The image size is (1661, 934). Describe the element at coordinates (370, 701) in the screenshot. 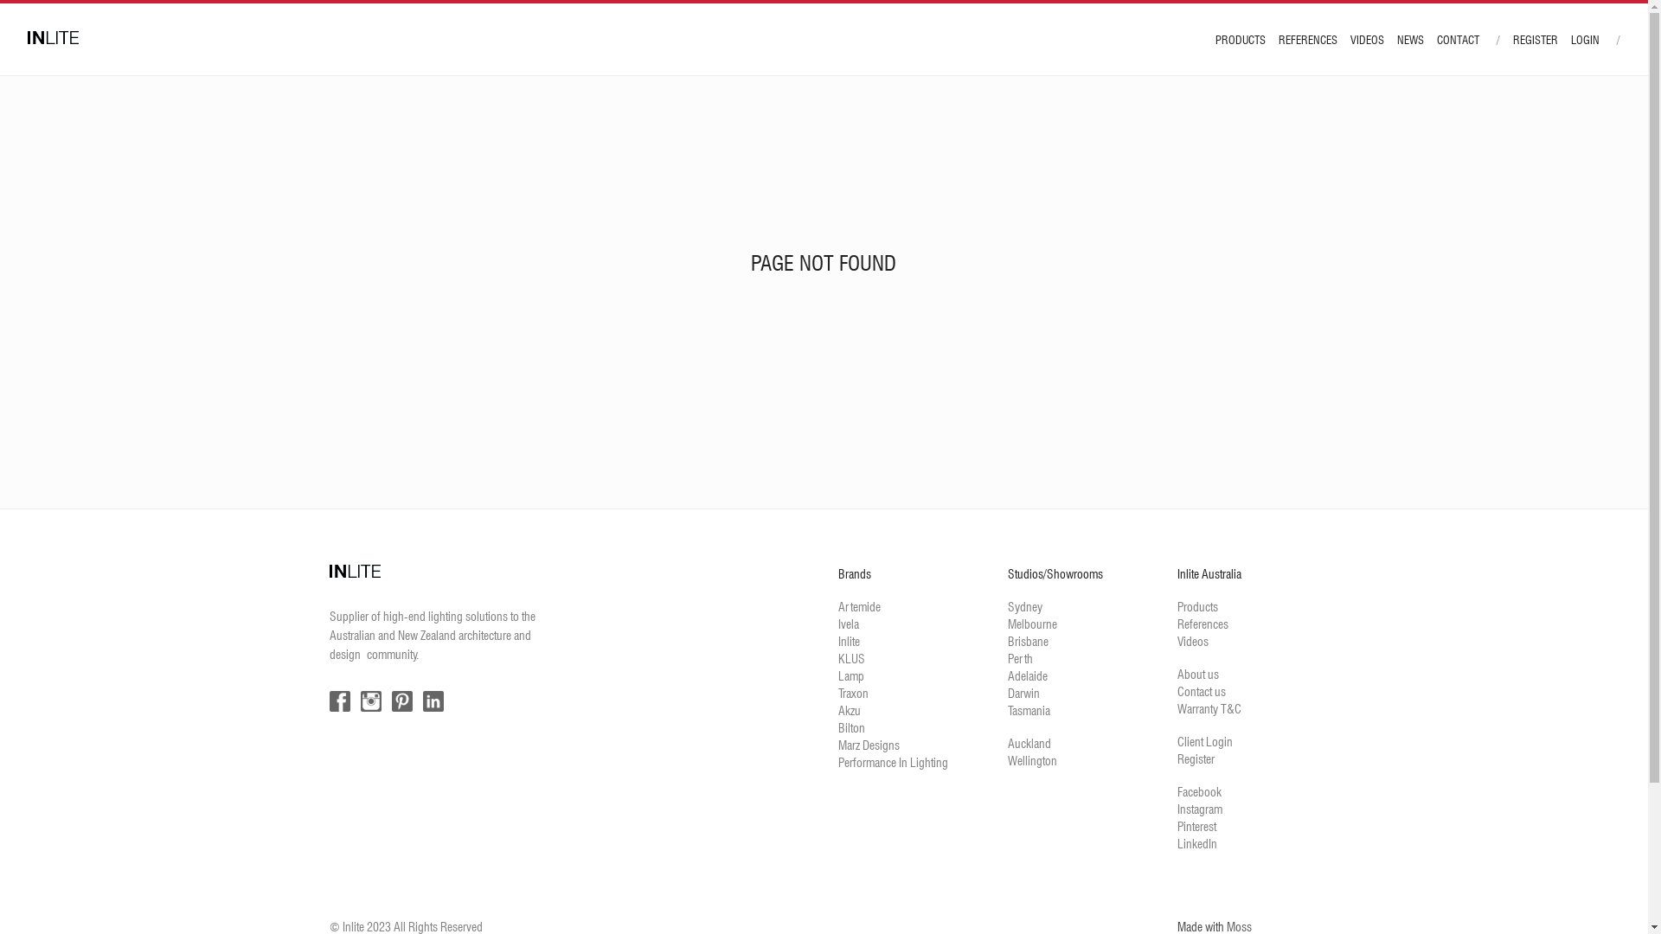

I see `Inlite Australia Instagram` at that location.